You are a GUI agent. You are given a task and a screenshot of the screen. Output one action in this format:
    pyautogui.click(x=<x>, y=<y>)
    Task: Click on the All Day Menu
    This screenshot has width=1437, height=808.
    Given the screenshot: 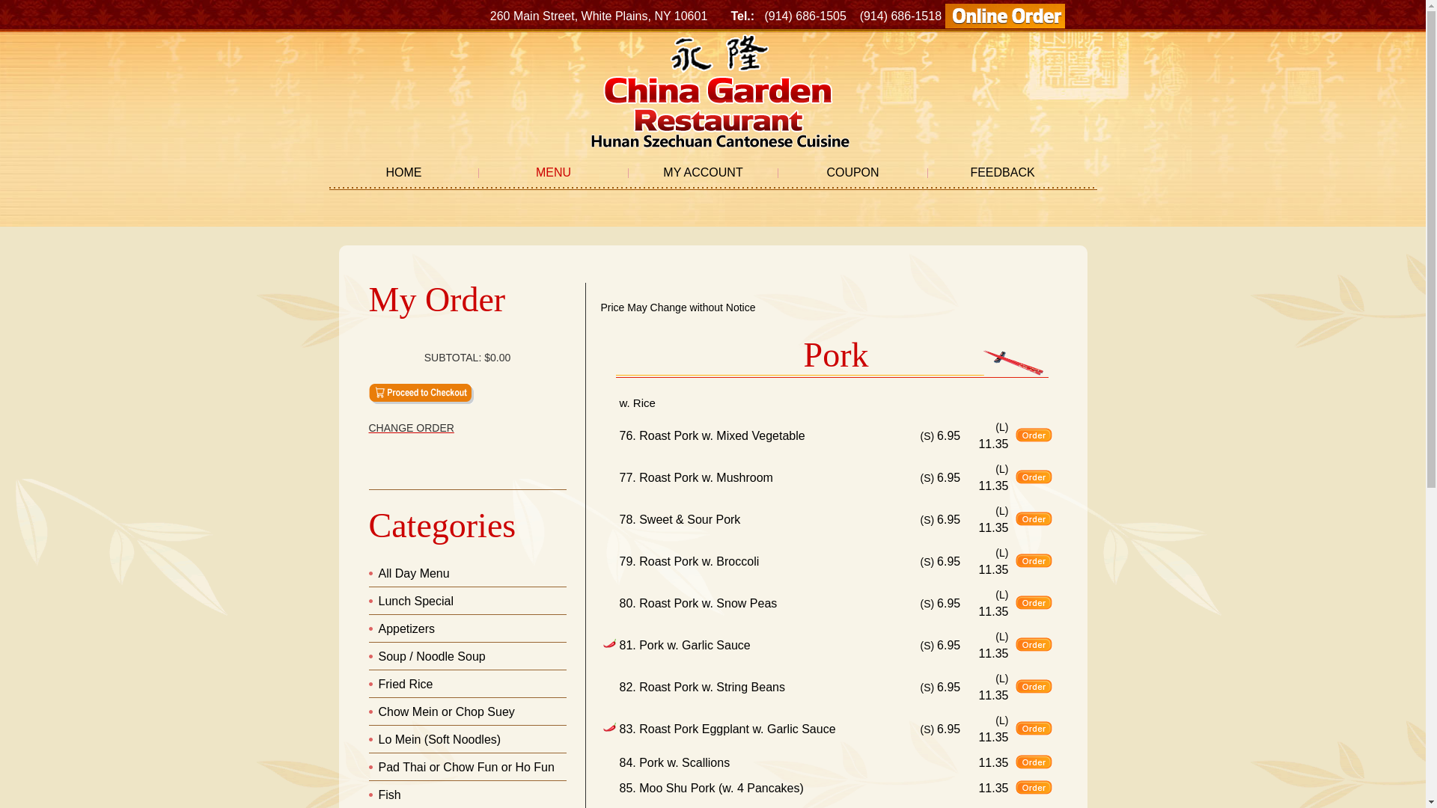 What is the action you would take?
    pyautogui.click(x=415, y=573)
    